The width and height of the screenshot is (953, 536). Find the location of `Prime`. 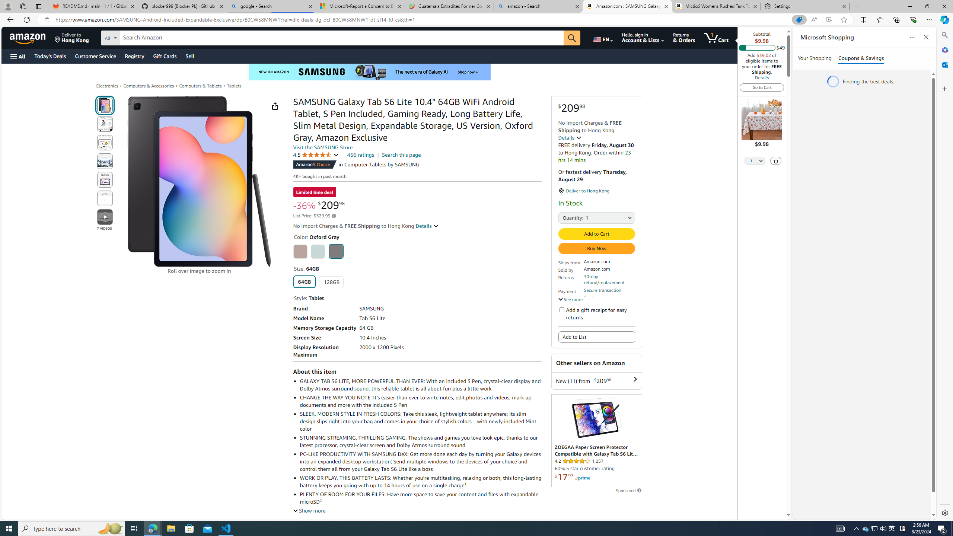

Prime is located at coordinates (583, 478).